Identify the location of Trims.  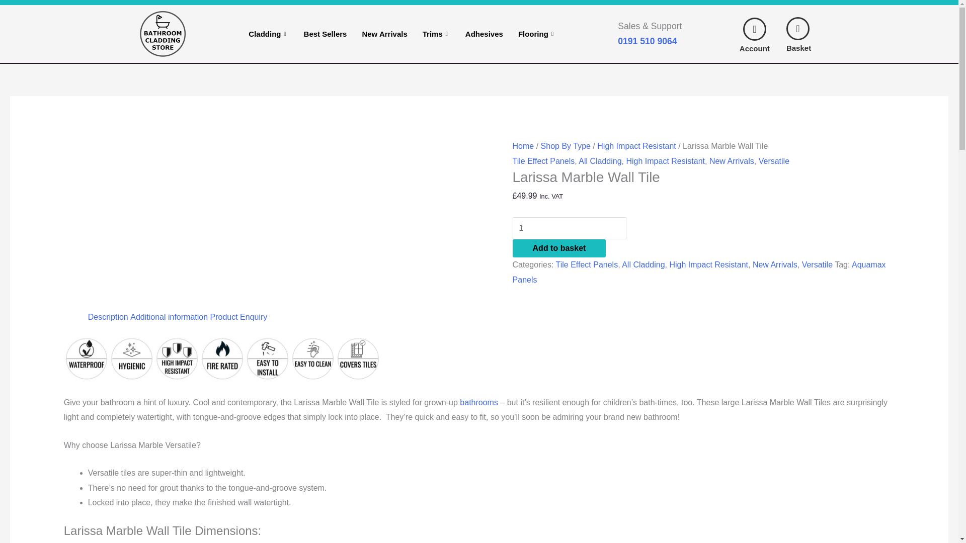
(437, 33).